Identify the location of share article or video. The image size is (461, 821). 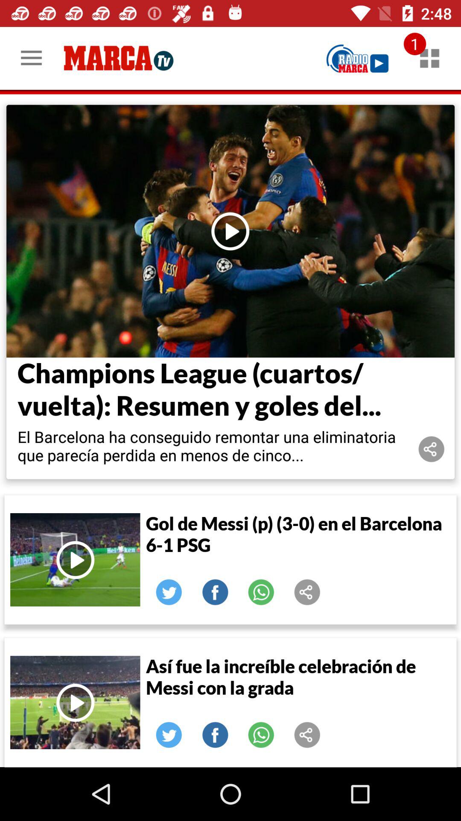
(432, 449).